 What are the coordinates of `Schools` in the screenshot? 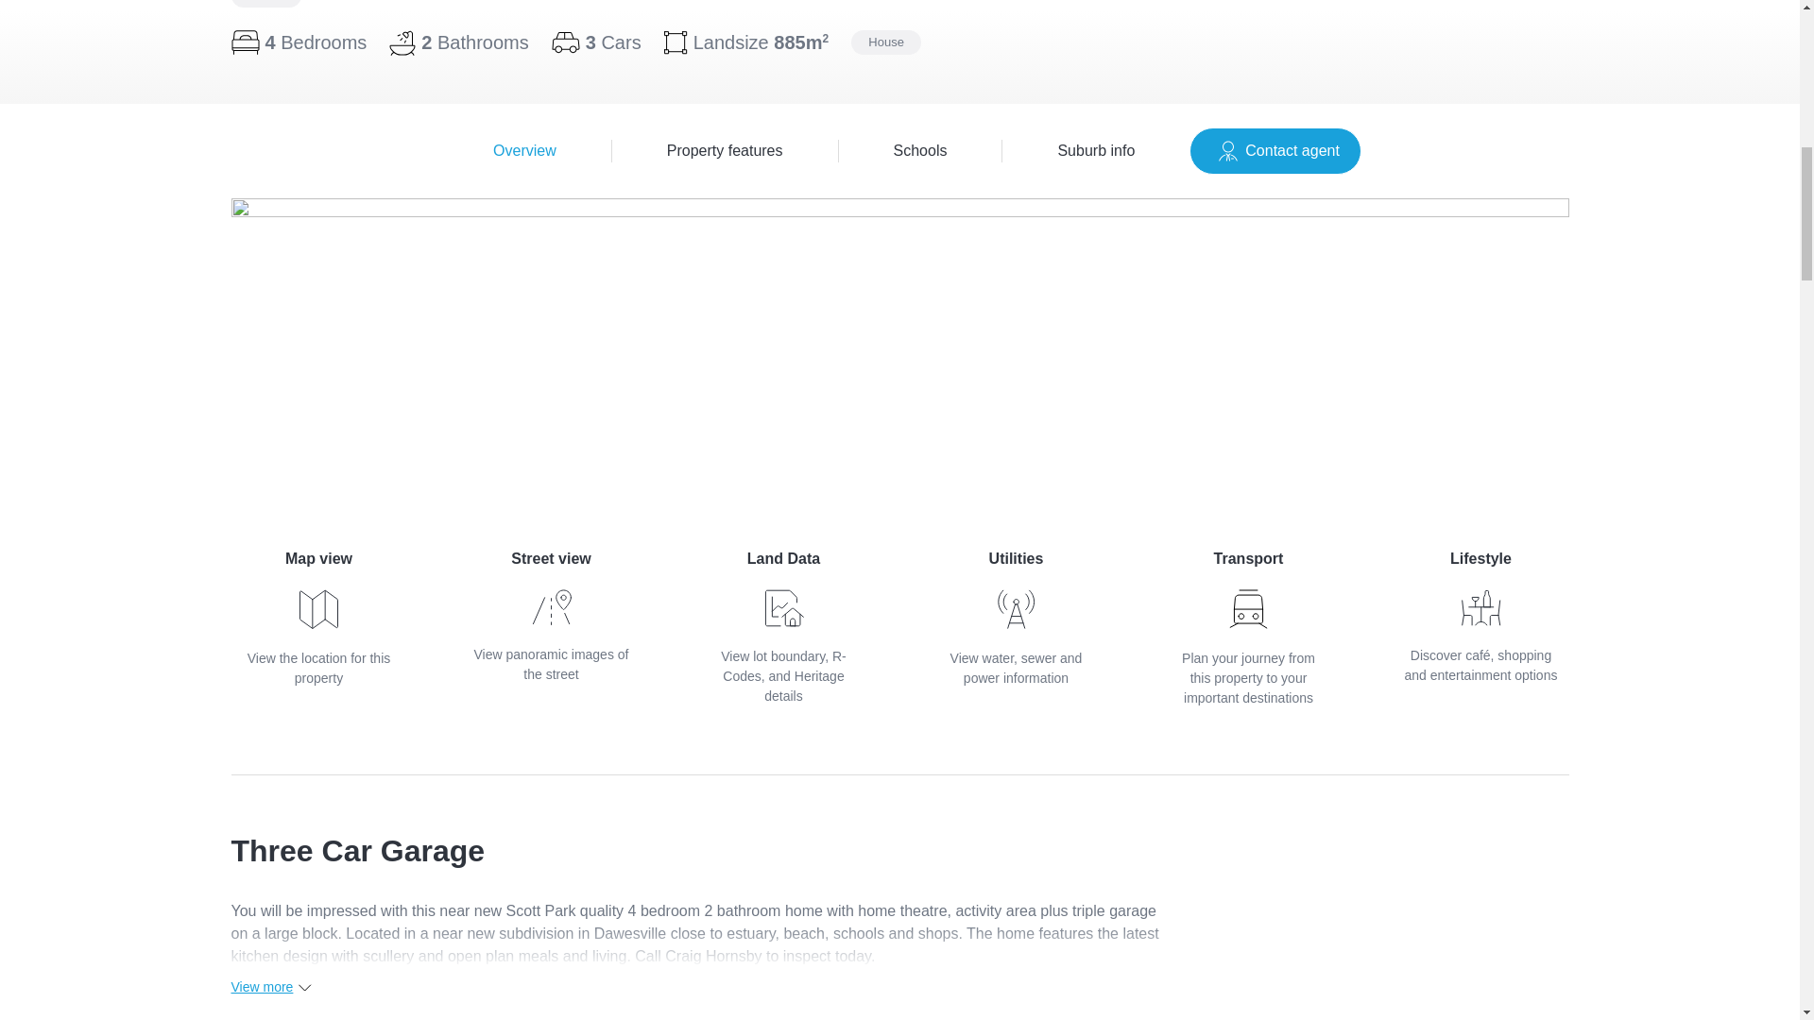 It's located at (920, 150).